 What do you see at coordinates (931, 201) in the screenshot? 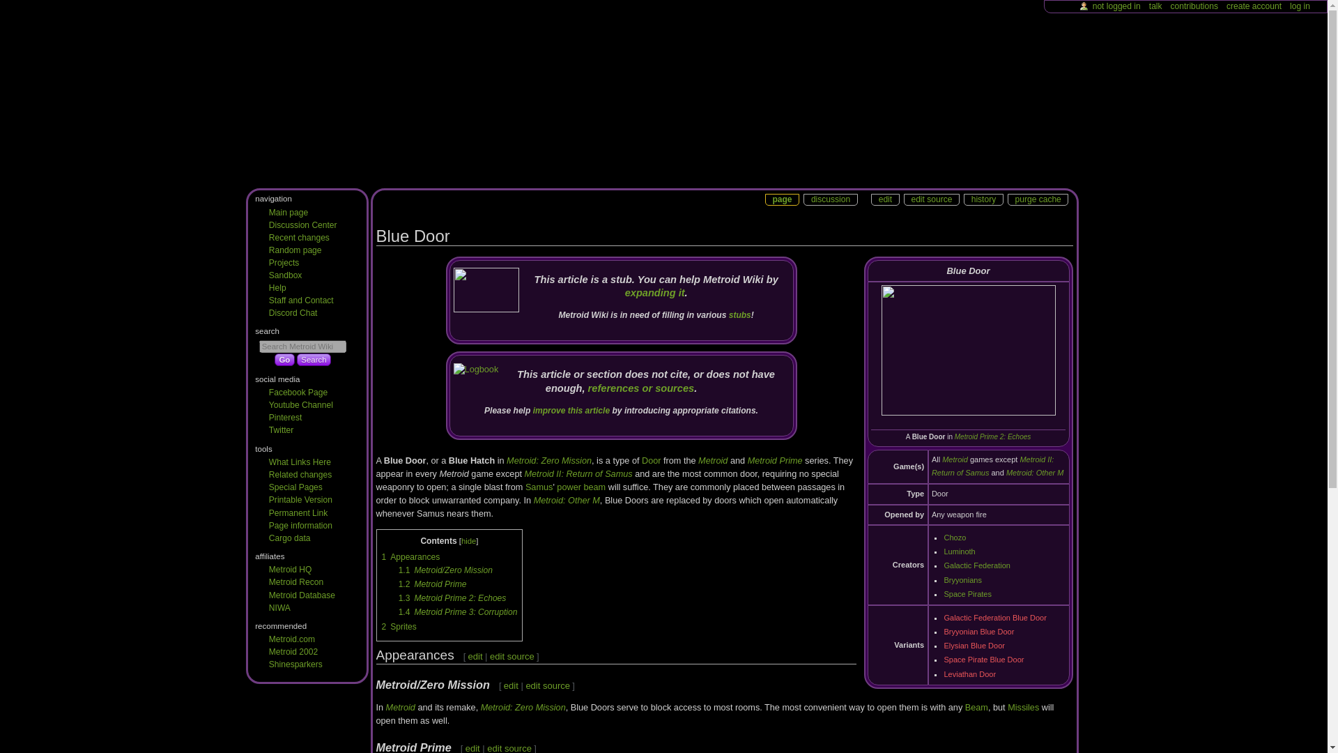
I see `edit source` at bounding box center [931, 201].